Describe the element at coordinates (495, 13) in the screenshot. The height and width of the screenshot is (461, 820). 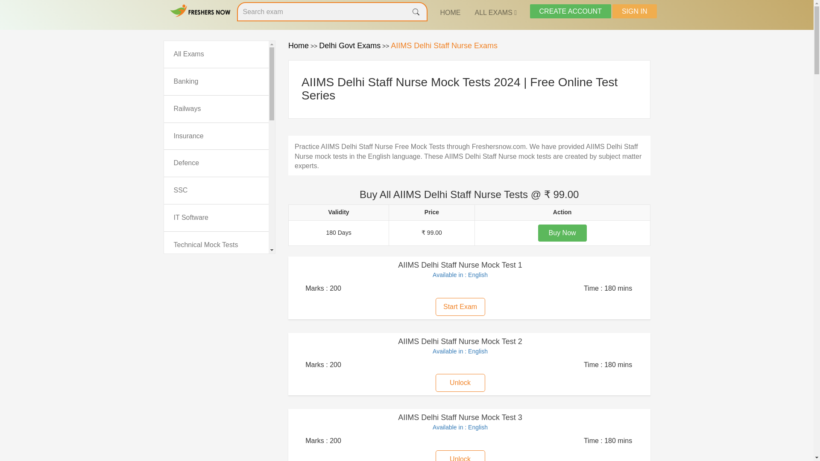
I see `ALL EXAMS` at that location.